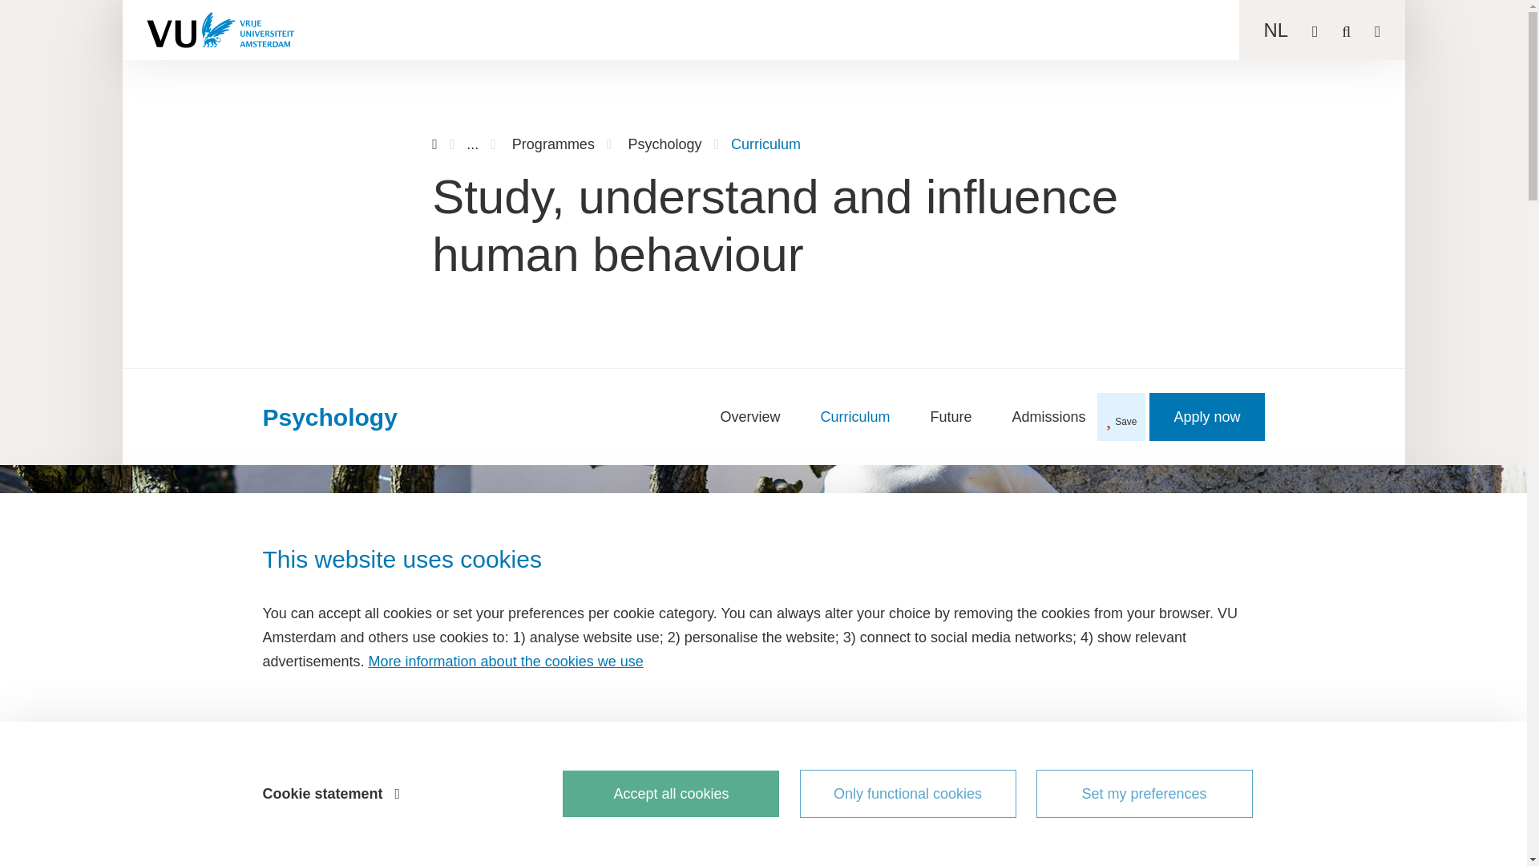 The width and height of the screenshot is (1539, 866). I want to click on Programmes, so click(553, 144).